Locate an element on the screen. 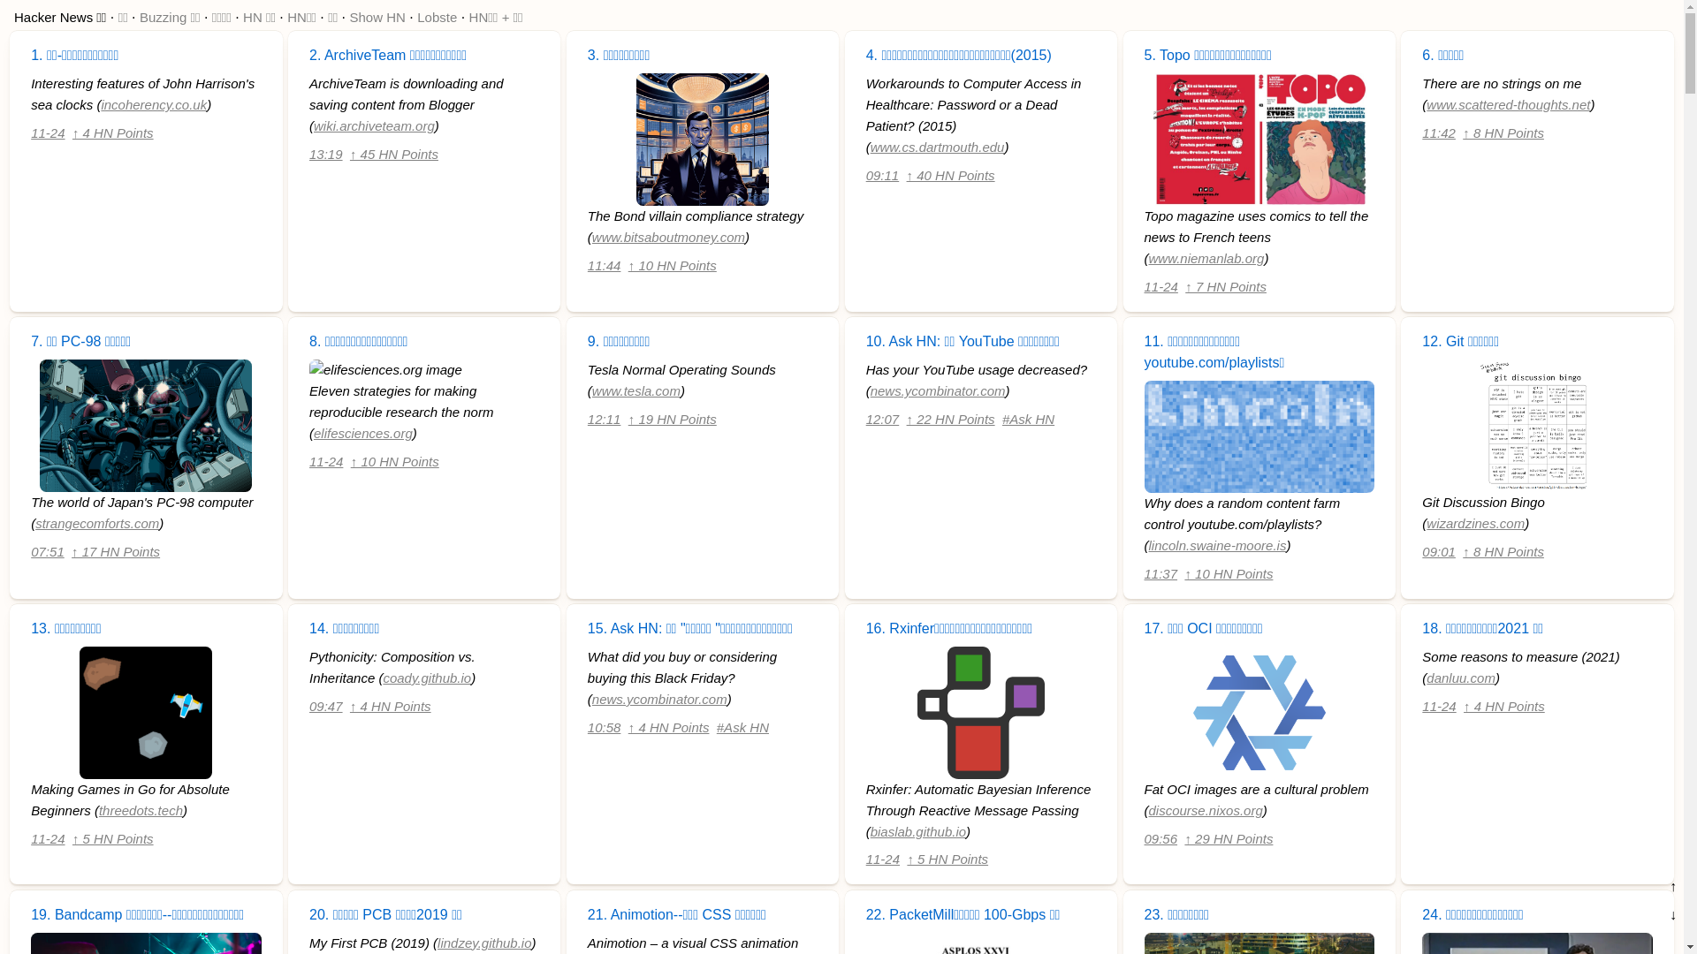 The image size is (1697, 954). 11-24 is located at coordinates (48, 837).